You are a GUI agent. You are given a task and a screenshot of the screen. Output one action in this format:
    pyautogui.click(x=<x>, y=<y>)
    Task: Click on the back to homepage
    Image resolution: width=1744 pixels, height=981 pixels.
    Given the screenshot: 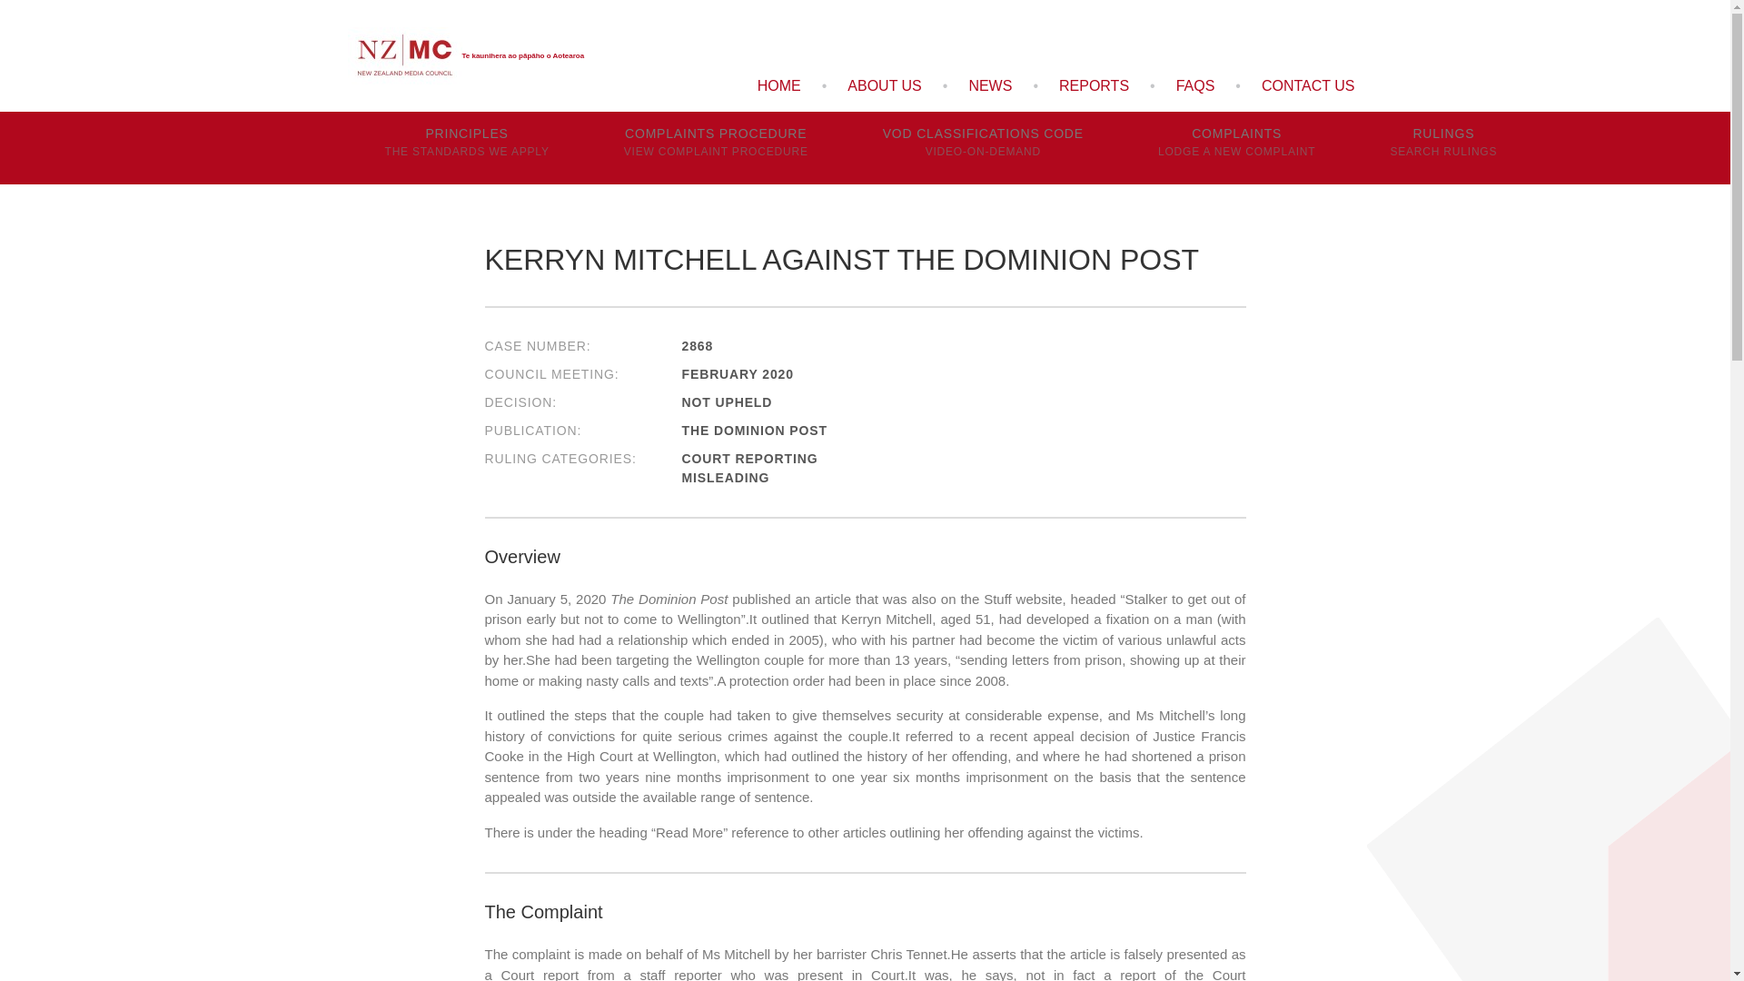 What is the action you would take?
    pyautogui.click(x=465, y=56)
    